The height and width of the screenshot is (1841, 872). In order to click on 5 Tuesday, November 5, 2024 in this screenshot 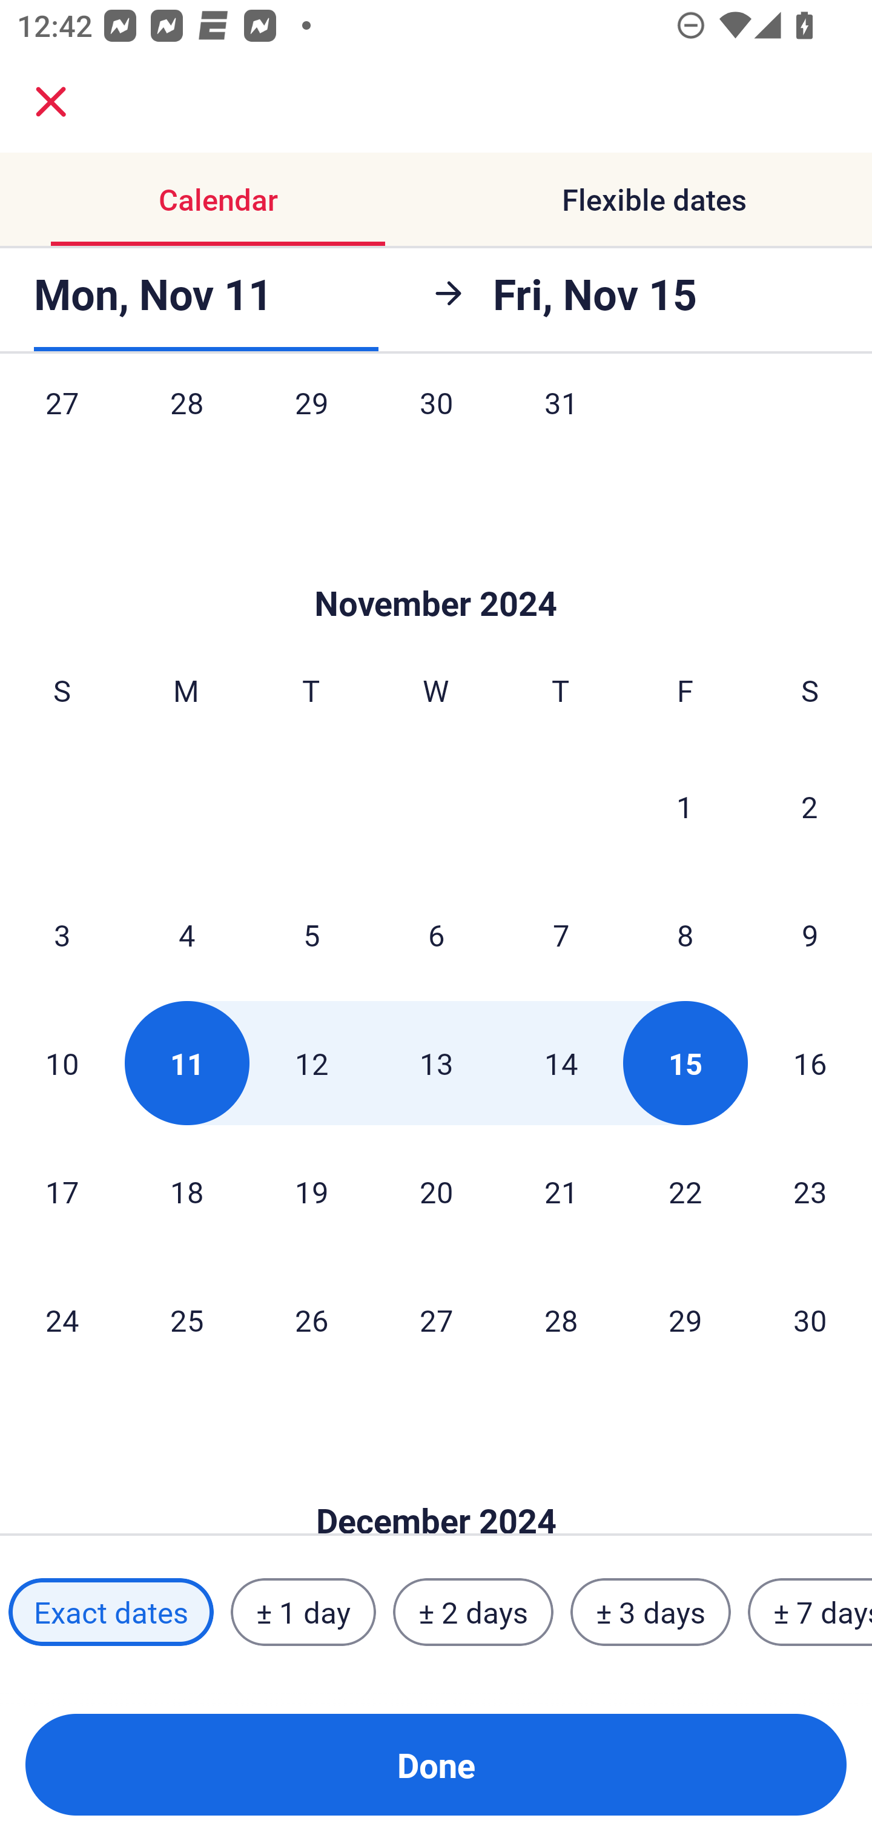, I will do `click(311, 934)`.